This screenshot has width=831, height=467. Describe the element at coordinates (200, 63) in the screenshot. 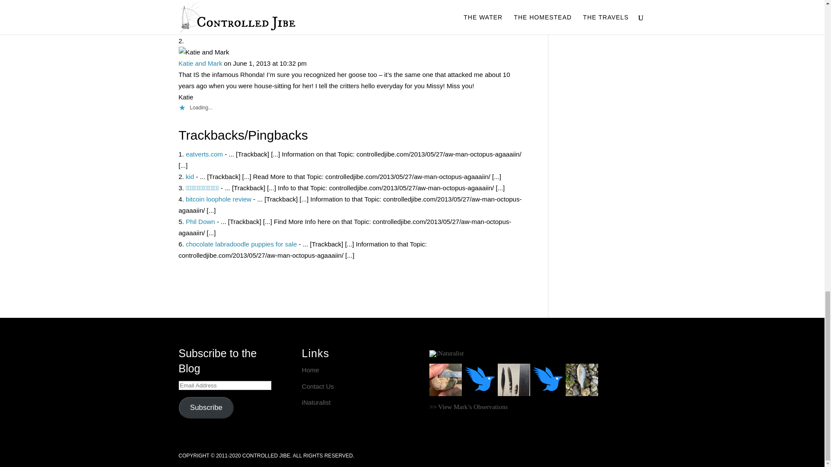

I see `Katie and Mark` at that location.